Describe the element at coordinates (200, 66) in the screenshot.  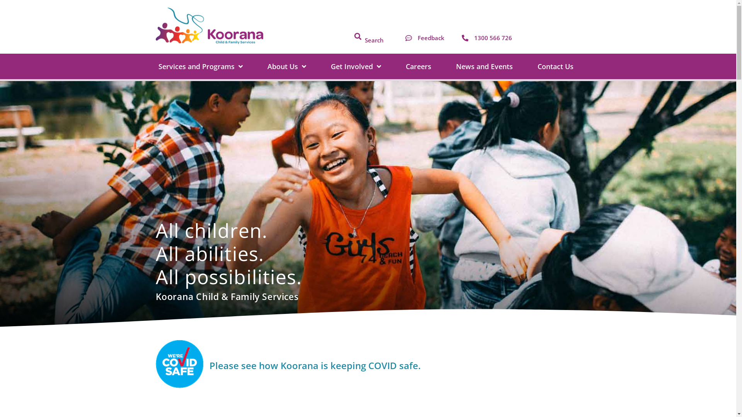
I see `Services and Programs` at that location.